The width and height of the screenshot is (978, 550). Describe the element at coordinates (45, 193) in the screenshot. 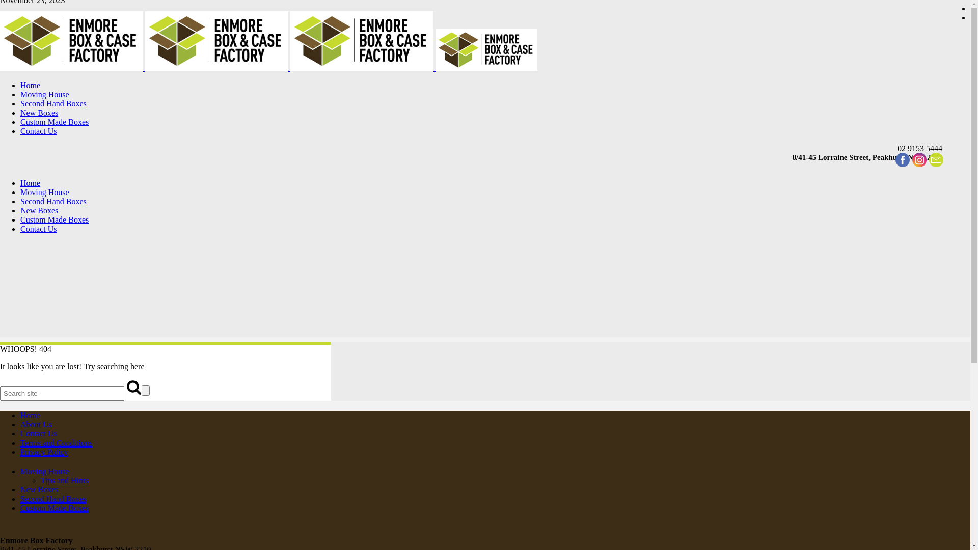

I see `Moving House` at that location.